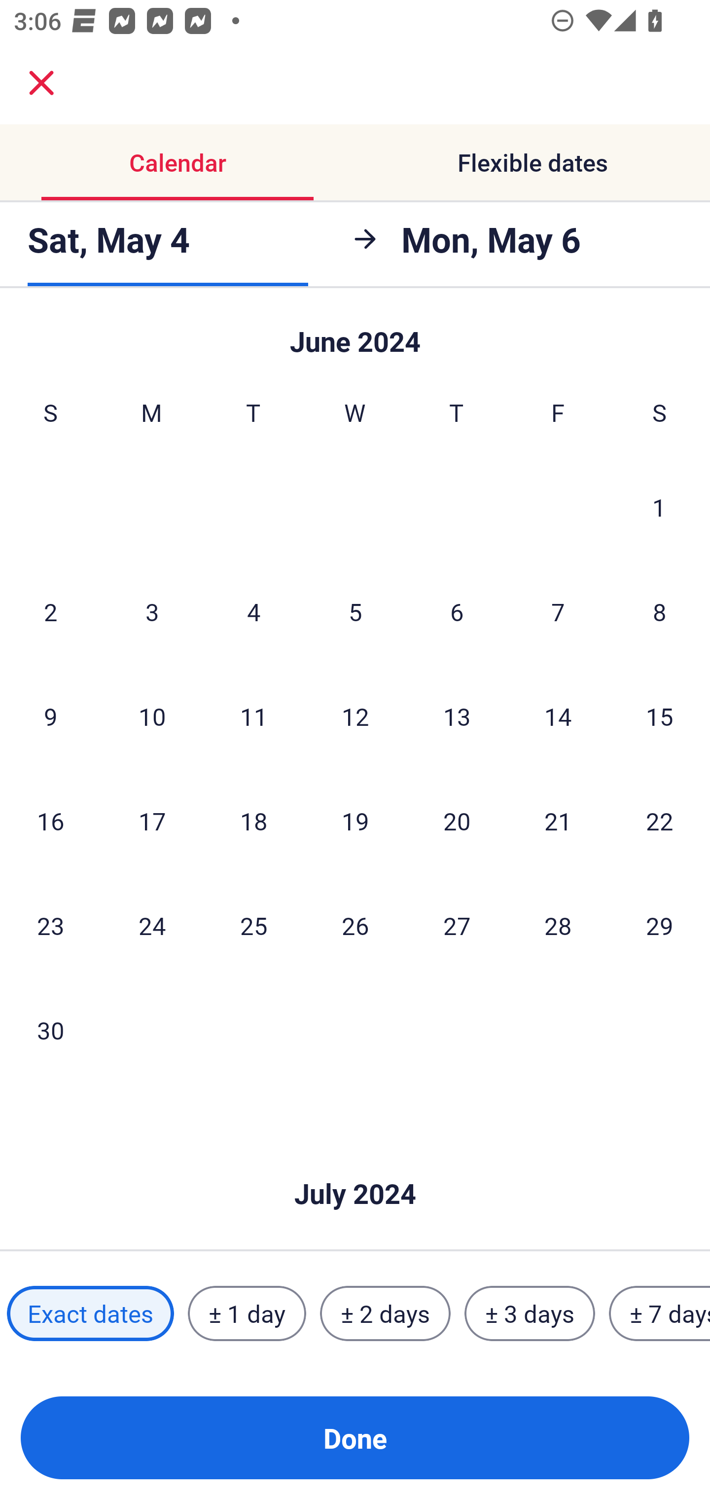  What do you see at coordinates (558, 716) in the screenshot?
I see `14 Friday, June 14, 2024` at bounding box center [558, 716].